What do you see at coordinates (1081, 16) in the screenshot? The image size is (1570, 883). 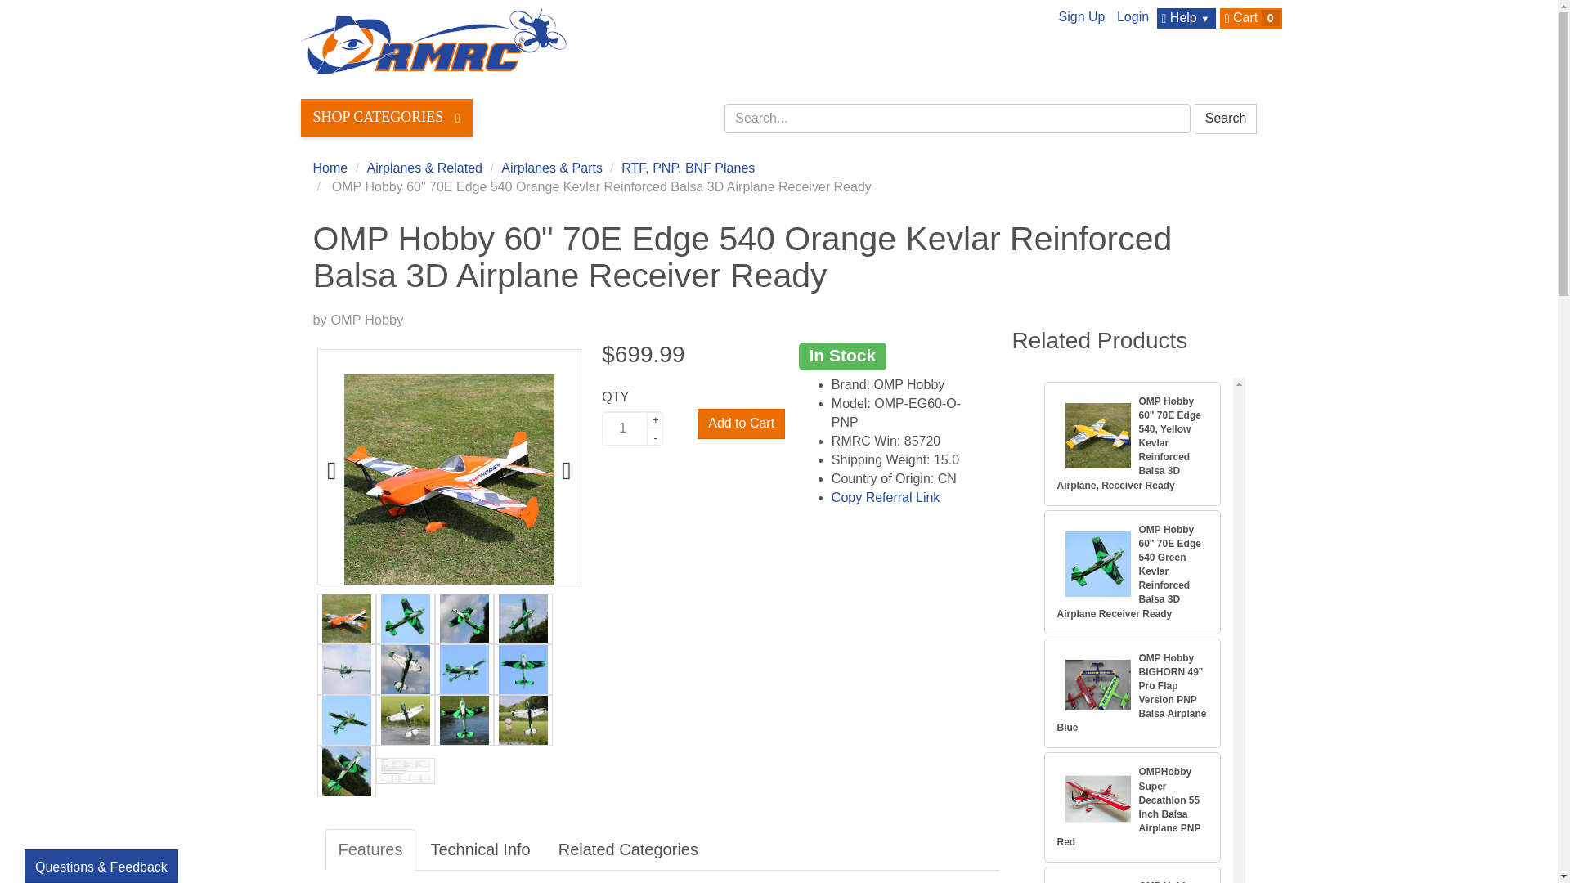 I see `Sign Up` at bounding box center [1081, 16].